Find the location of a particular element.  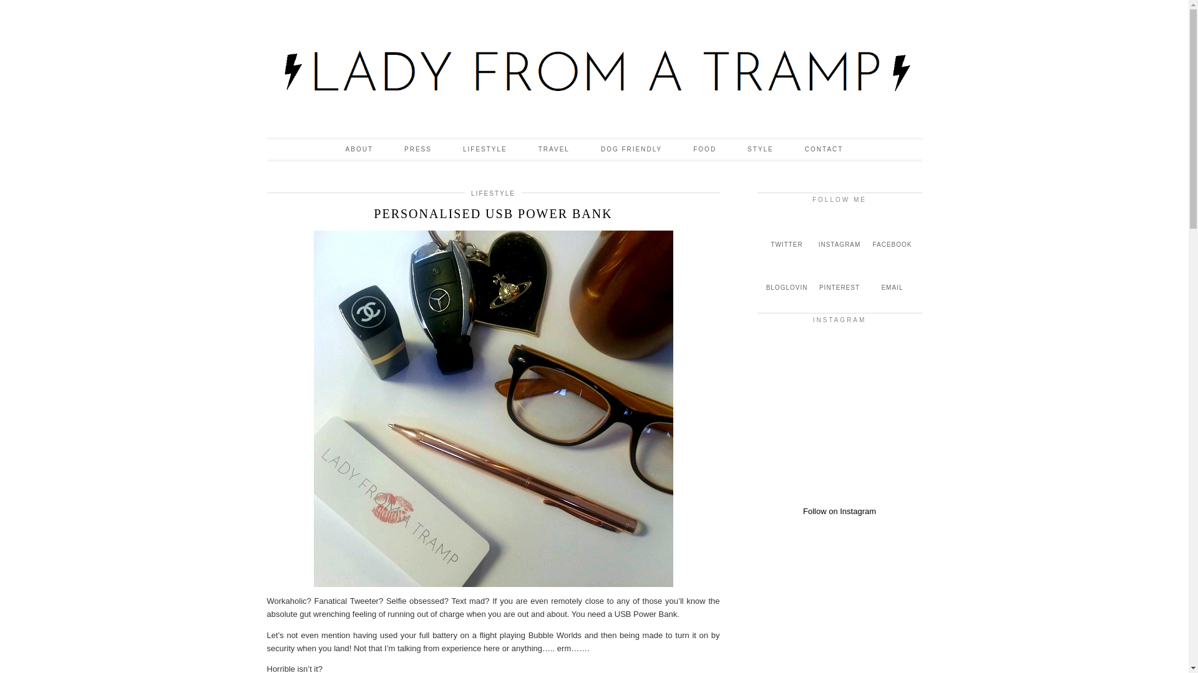

DOG FRIENDLY is located at coordinates (631, 150).